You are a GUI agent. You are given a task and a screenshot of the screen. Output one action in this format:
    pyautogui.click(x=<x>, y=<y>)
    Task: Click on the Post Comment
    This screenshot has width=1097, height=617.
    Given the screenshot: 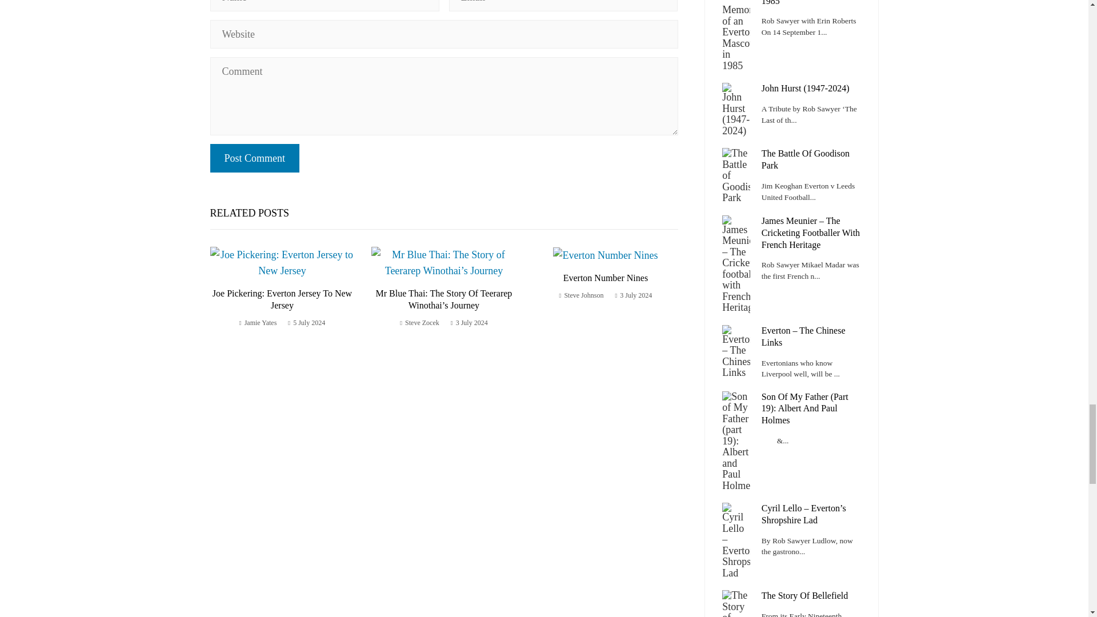 What is the action you would take?
    pyautogui.click(x=255, y=158)
    